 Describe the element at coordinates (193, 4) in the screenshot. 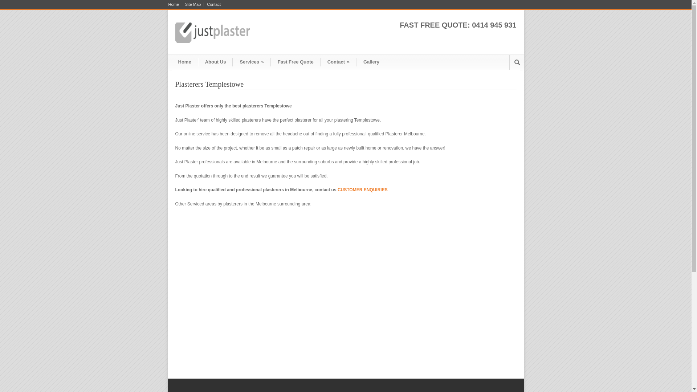

I see `Site Map` at that location.